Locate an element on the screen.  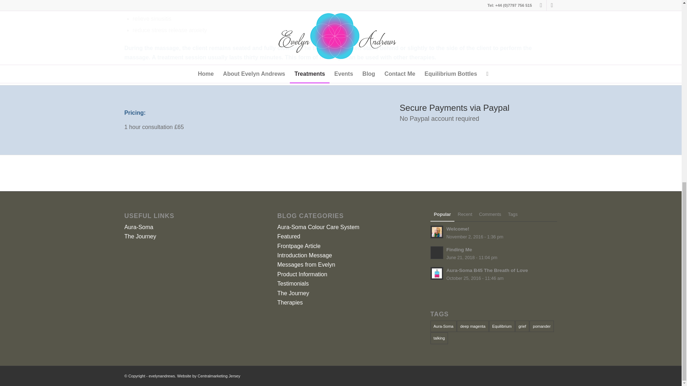
The Journey is located at coordinates (494, 274).